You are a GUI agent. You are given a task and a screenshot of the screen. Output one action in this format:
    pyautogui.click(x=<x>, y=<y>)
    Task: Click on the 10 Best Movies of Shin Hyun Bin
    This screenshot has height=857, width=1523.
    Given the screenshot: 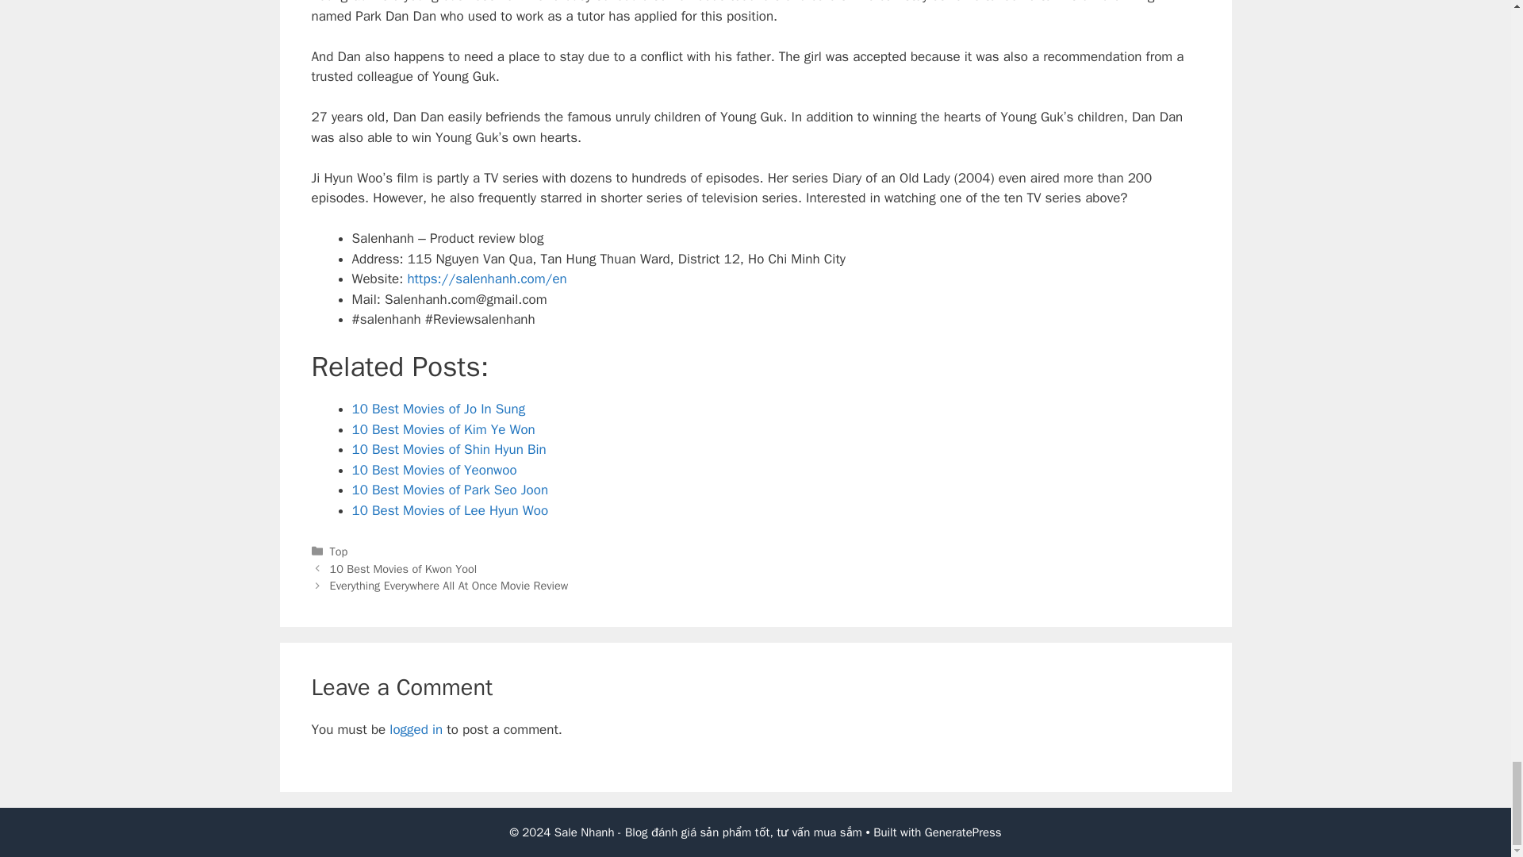 What is the action you would take?
    pyautogui.click(x=449, y=449)
    